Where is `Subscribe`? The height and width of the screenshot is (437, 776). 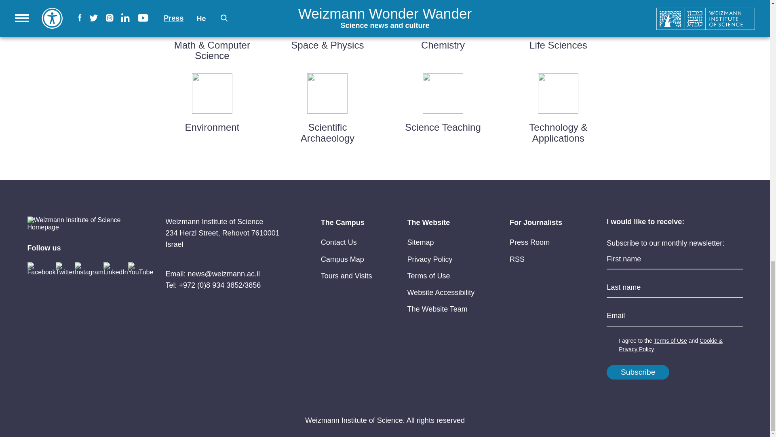 Subscribe is located at coordinates (638, 372).